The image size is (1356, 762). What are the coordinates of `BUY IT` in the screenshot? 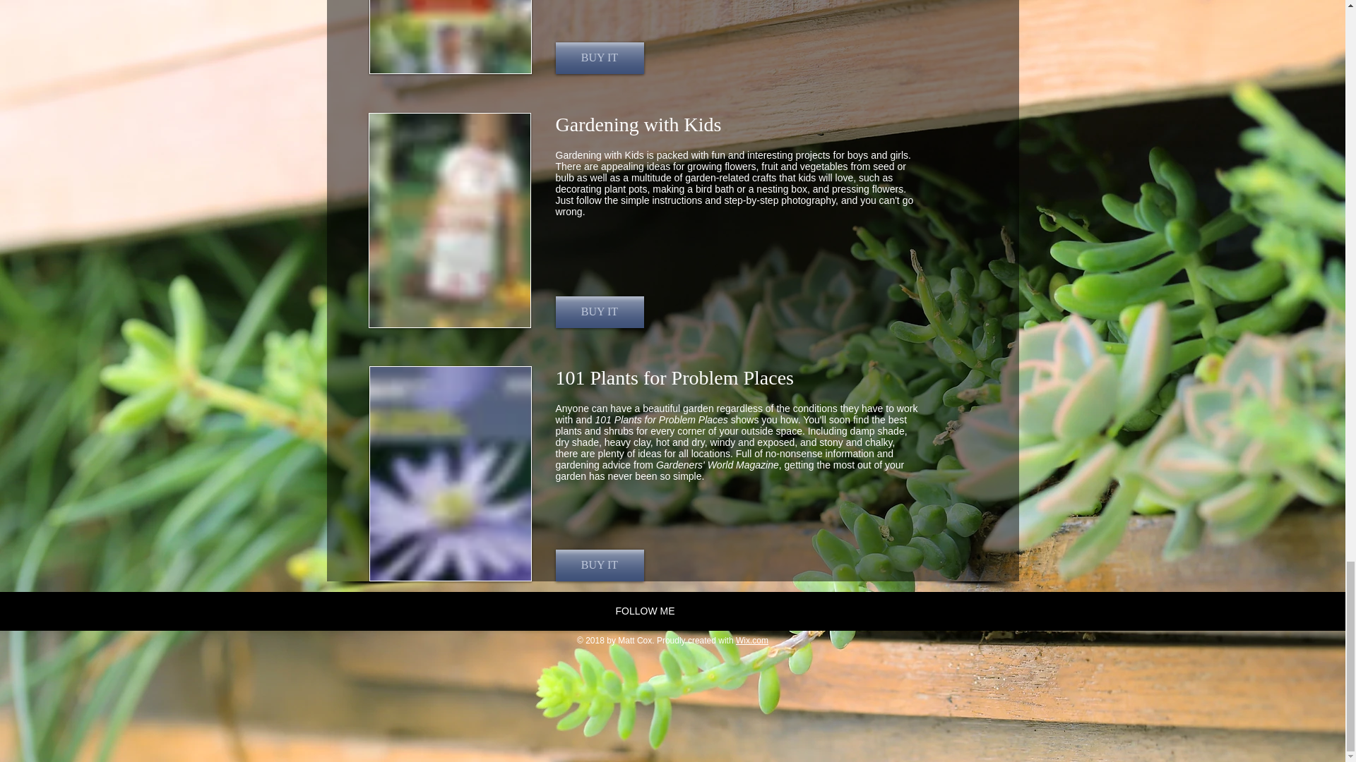 It's located at (599, 312).